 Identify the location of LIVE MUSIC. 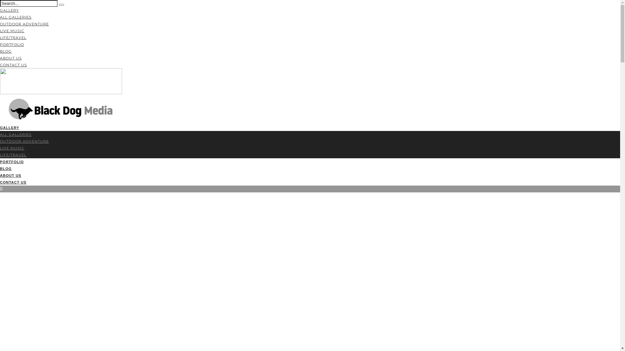
(12, 31).